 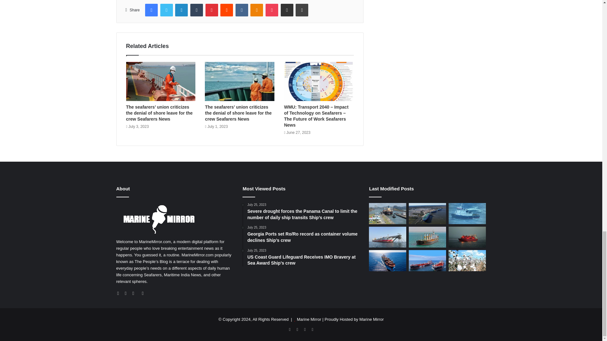 What do you see at coordinates (212, 10) in the screenshot?
I see `Pinterest` at bounding box center [212, 10].